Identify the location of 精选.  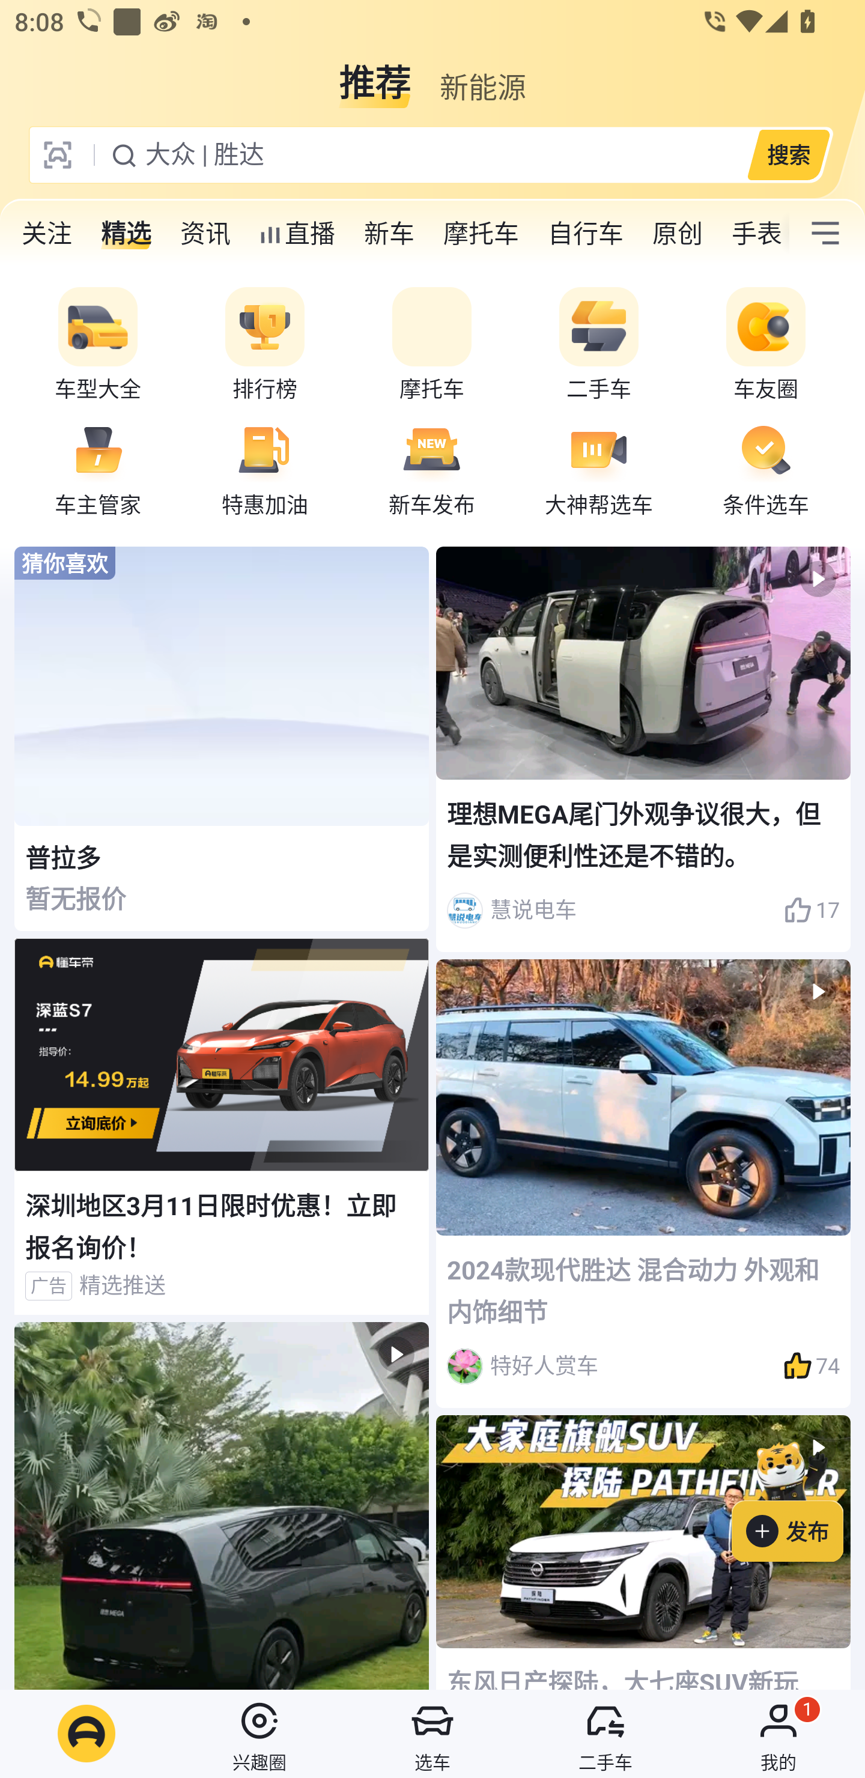
(126, 233).